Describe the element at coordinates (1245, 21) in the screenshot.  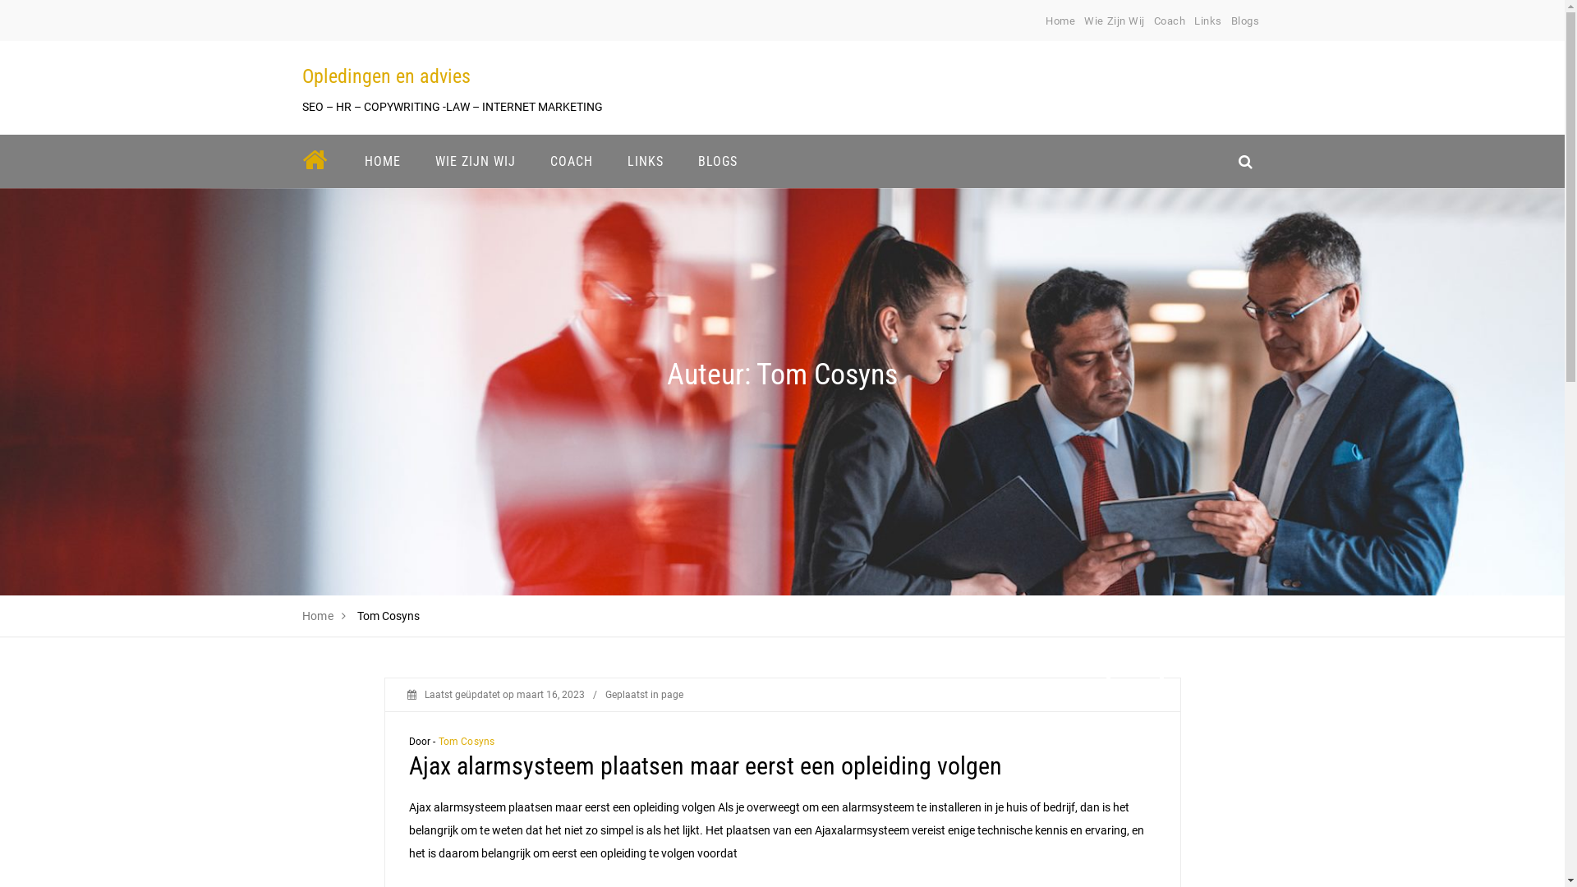
I see `Blogs` at that location.